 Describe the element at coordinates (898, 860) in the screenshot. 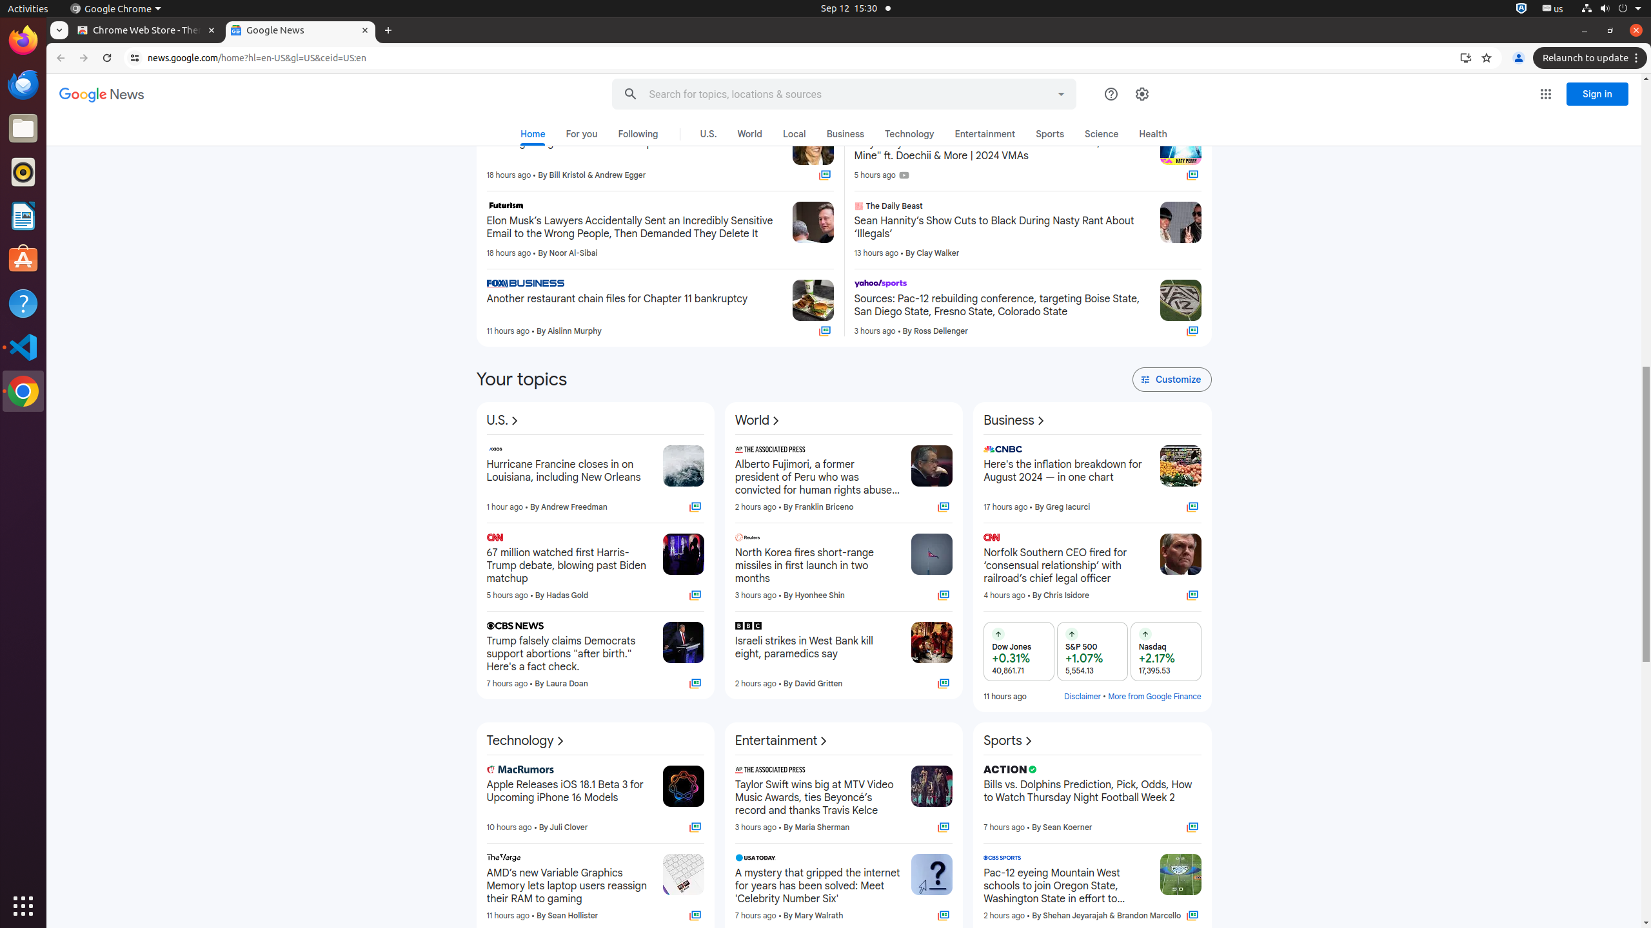

I see `More - A mystery that gripped the internet for years has been solved: Meet 'Celebrity Number Six'` at that location.